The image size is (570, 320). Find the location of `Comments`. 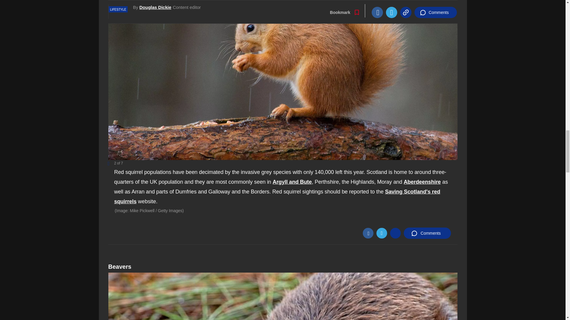

Comments is located at coordinates (427, 233).